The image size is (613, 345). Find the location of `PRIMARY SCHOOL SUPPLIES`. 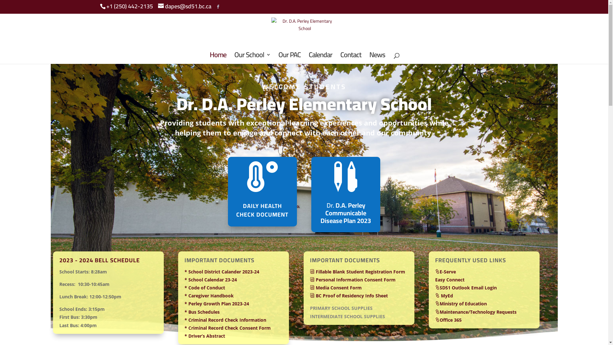

PRIMARY SCHOOL SUPPLIES is located at coordinates (341, 308).